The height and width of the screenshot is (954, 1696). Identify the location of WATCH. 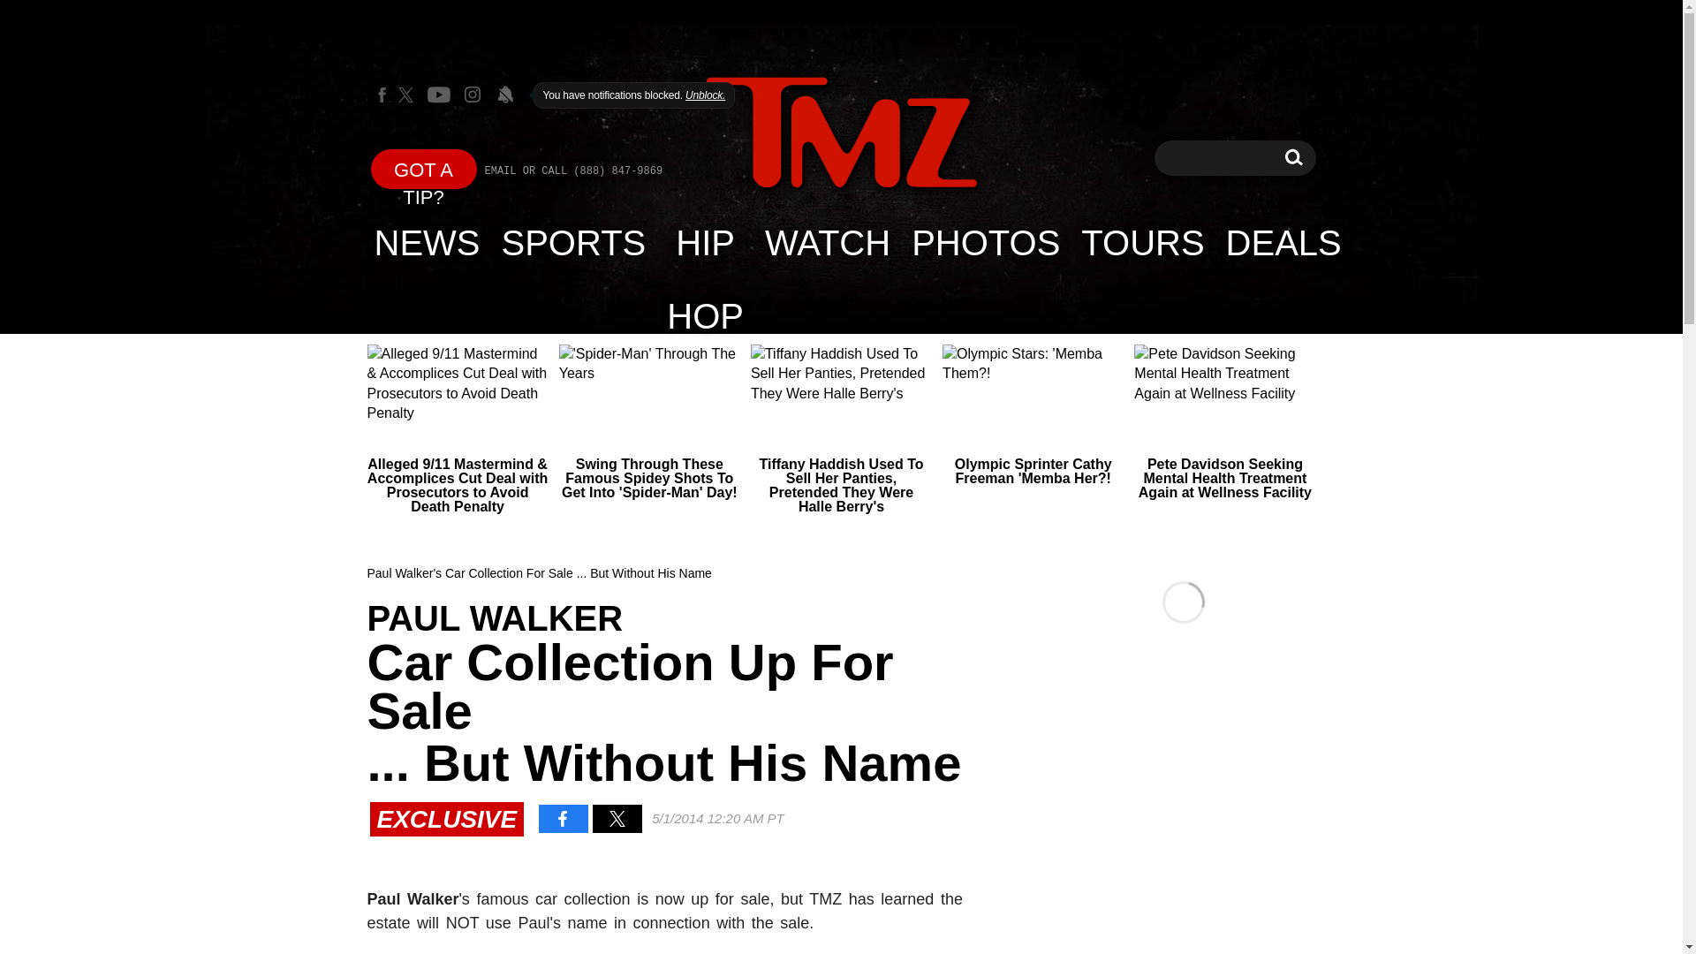
(428, 242).